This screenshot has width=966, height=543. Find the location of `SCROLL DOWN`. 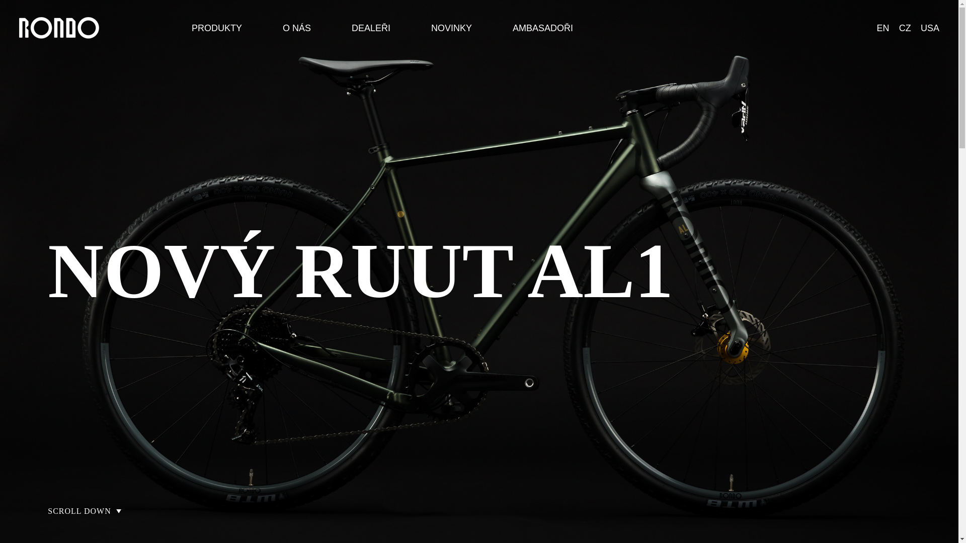

SCROLL DOWN is located at coordinates (85, 511).